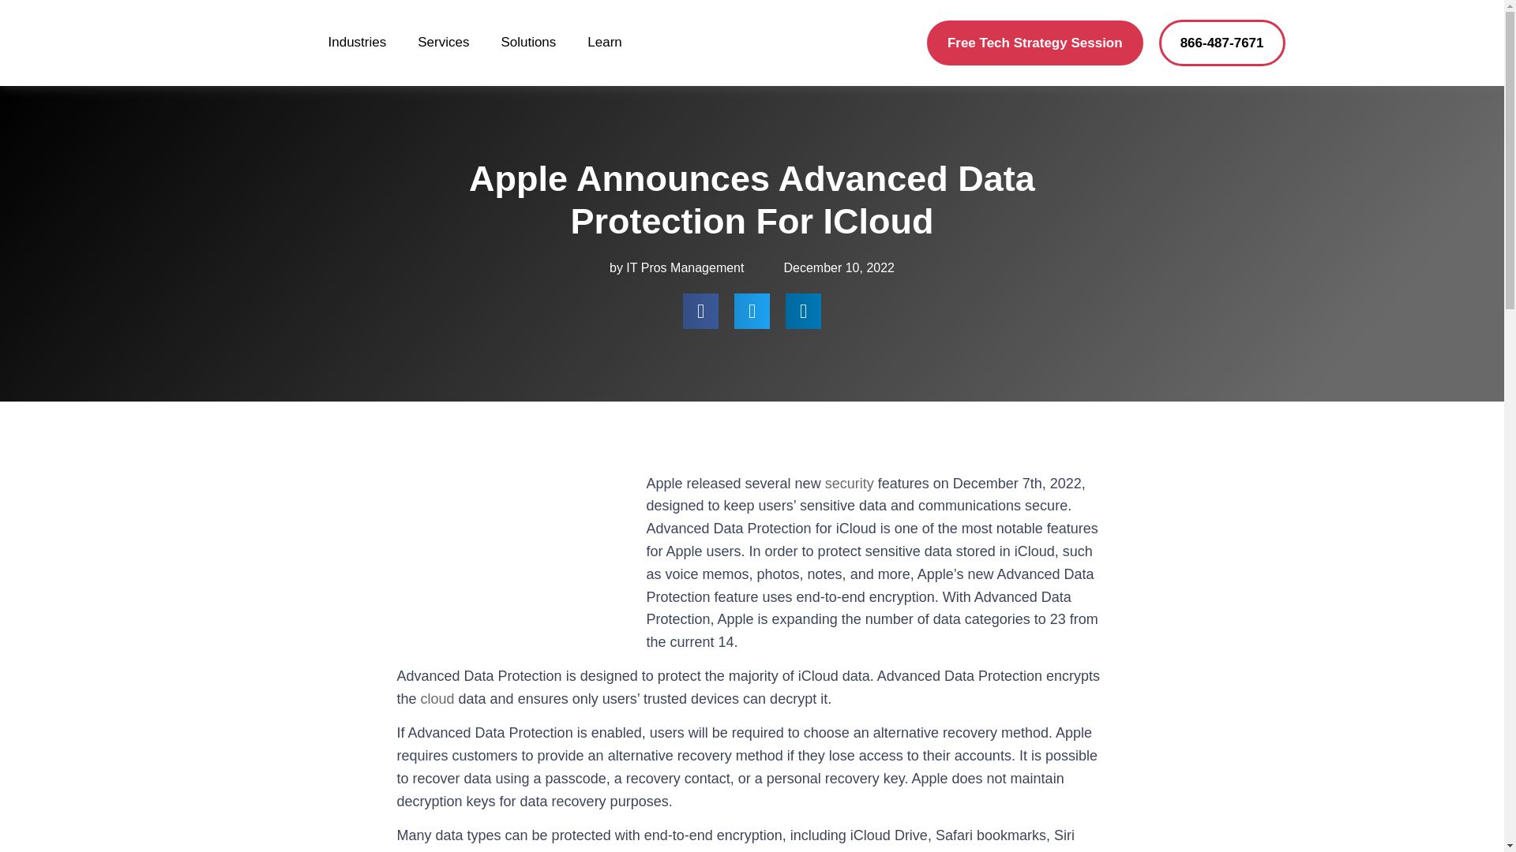 The height and width of the screenshot is (852, 1516). I want to click on Industries, so click(357, 43).